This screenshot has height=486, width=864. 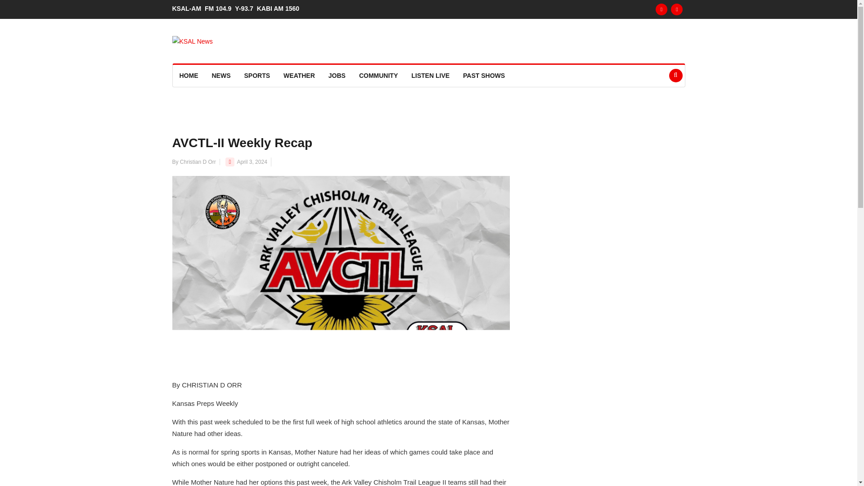 What do you see at coordinates (257, 76) in the screenshot?
I see `SPORTS` at bounding box center [257, 76].